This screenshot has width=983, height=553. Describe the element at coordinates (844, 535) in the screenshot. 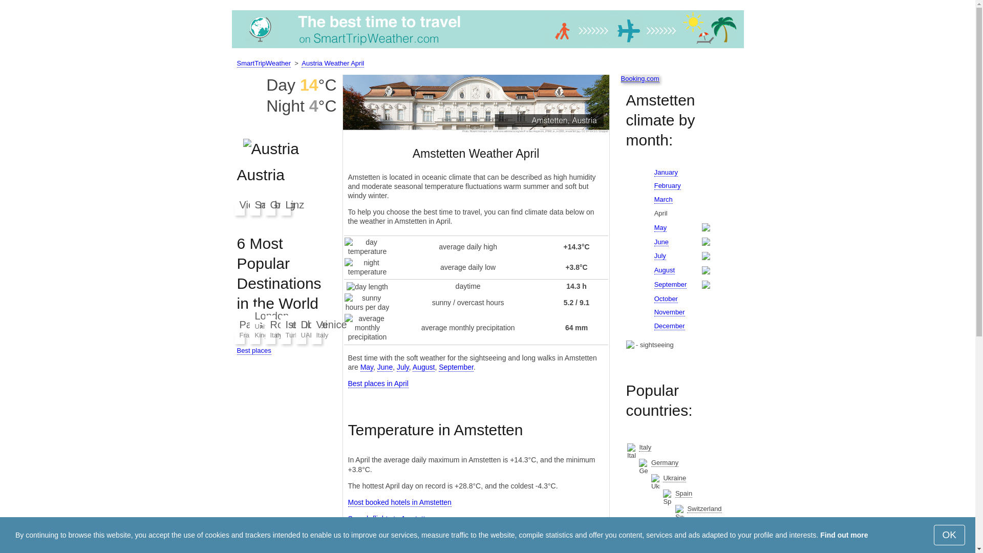

I see `Find out more` at that location.